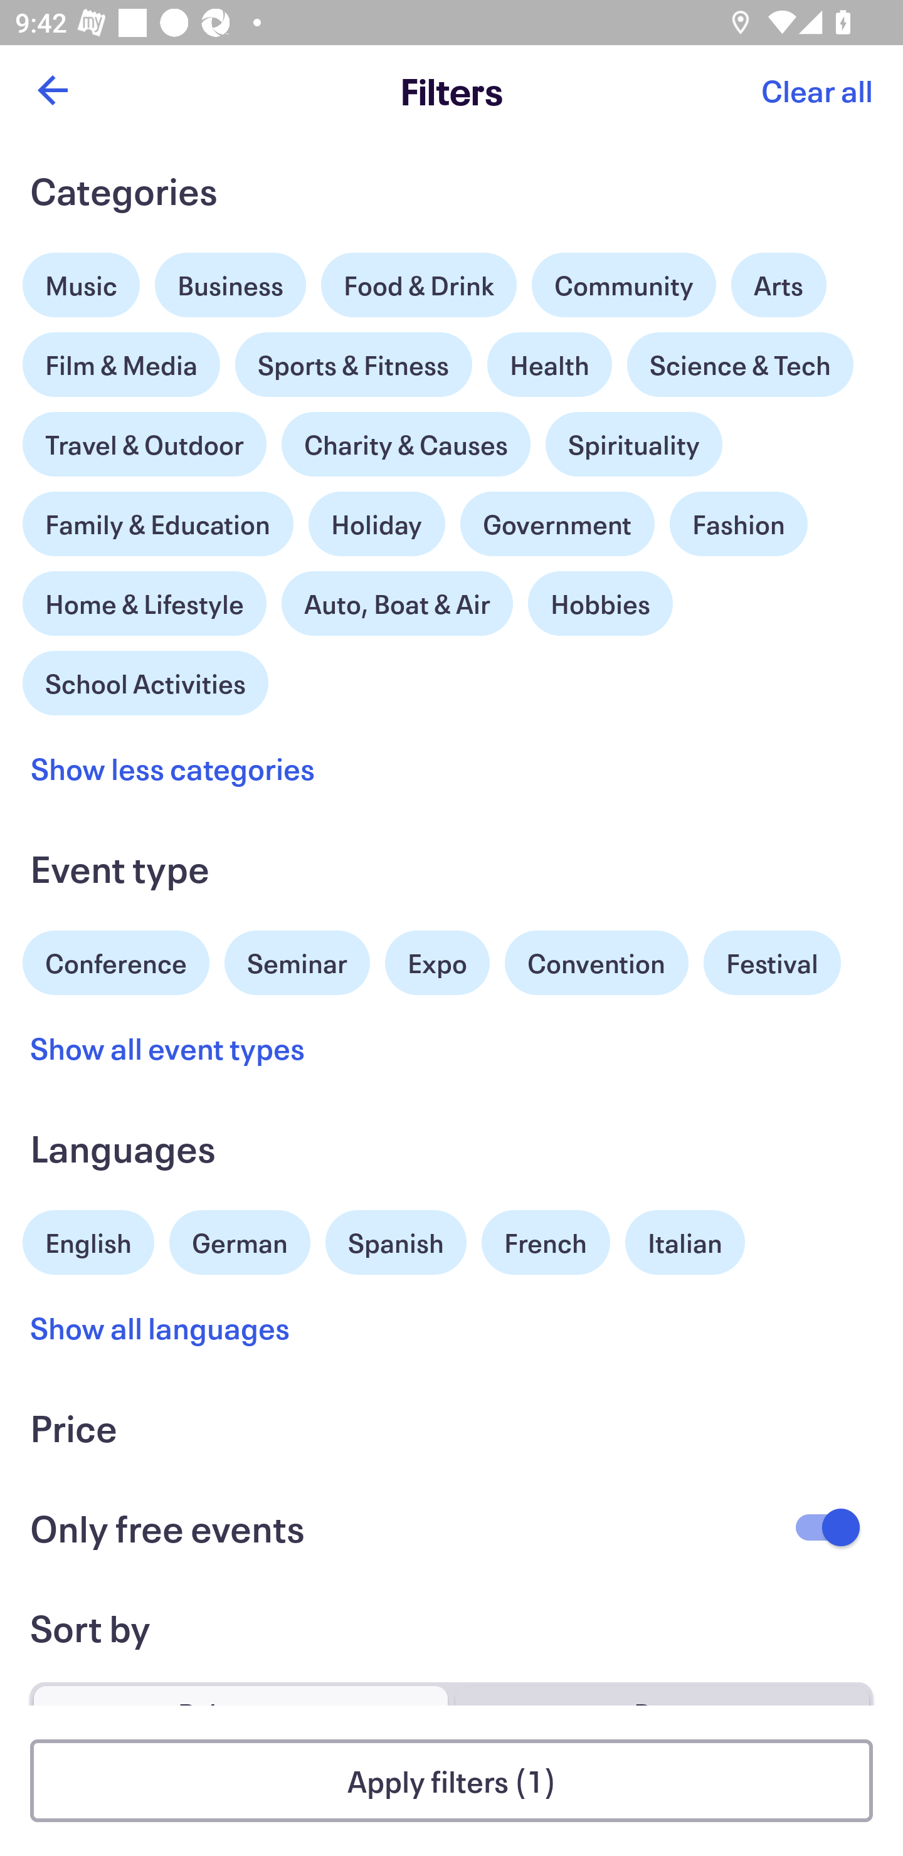 The image size is (903, 1856). What do you see at coordinates (451, 1781) in the screenshot?
I see `Apply filters (1)` at bounding box center [451, 1781].